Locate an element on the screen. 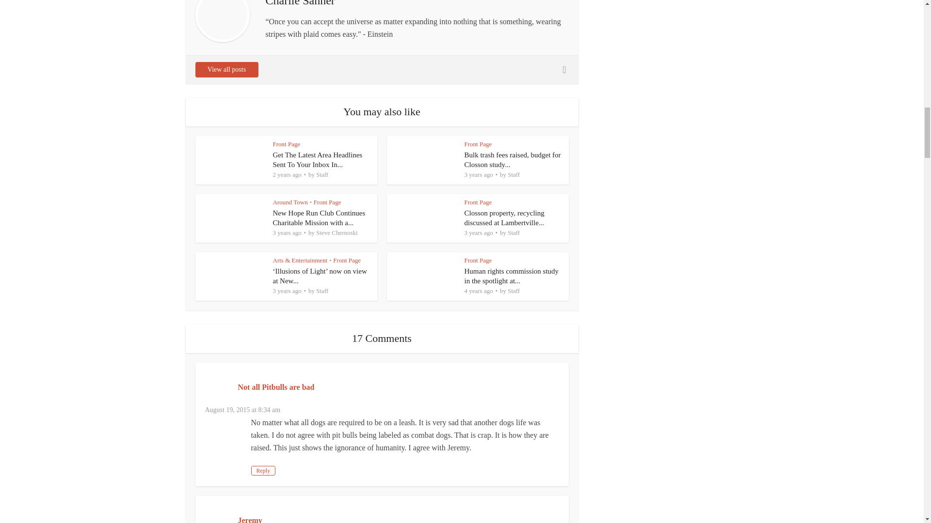 The width and height of the screenshot is (931, 523). Around Town is located at coordinates (290, 202).